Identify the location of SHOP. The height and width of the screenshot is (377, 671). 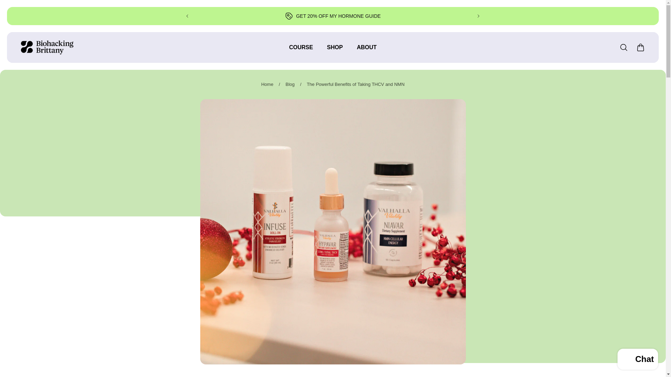
(335, 51).